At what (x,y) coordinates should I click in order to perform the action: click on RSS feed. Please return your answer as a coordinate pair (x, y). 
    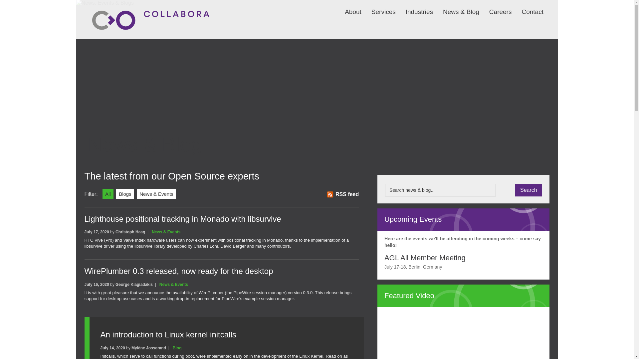
    Looking at the image, I should click on (342, 194).